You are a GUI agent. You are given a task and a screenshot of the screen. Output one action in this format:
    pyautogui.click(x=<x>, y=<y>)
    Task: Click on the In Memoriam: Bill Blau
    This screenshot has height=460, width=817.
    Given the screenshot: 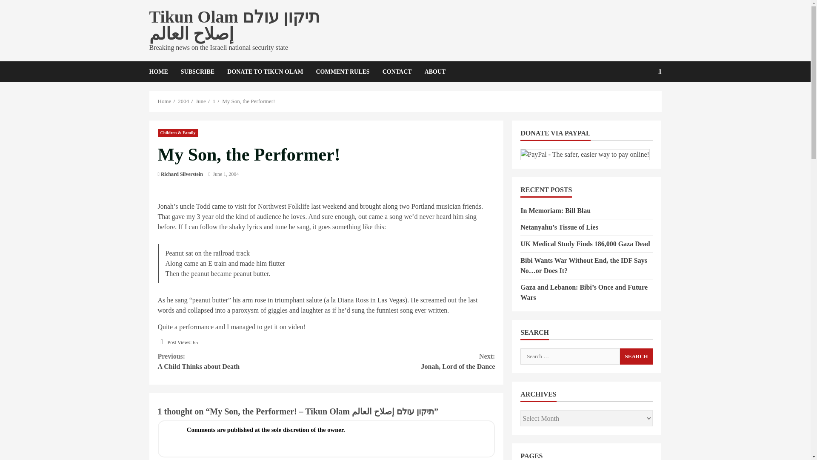 What is the action you would take?
    pyautogui.click(x=197, y=72)
    